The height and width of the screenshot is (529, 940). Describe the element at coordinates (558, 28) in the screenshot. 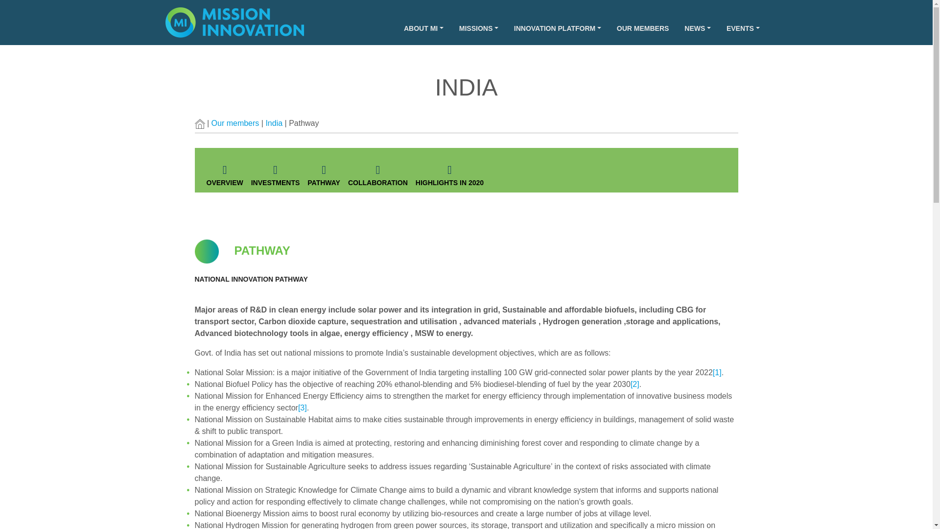

I see `INNOVATION PLATFORM` at that location.